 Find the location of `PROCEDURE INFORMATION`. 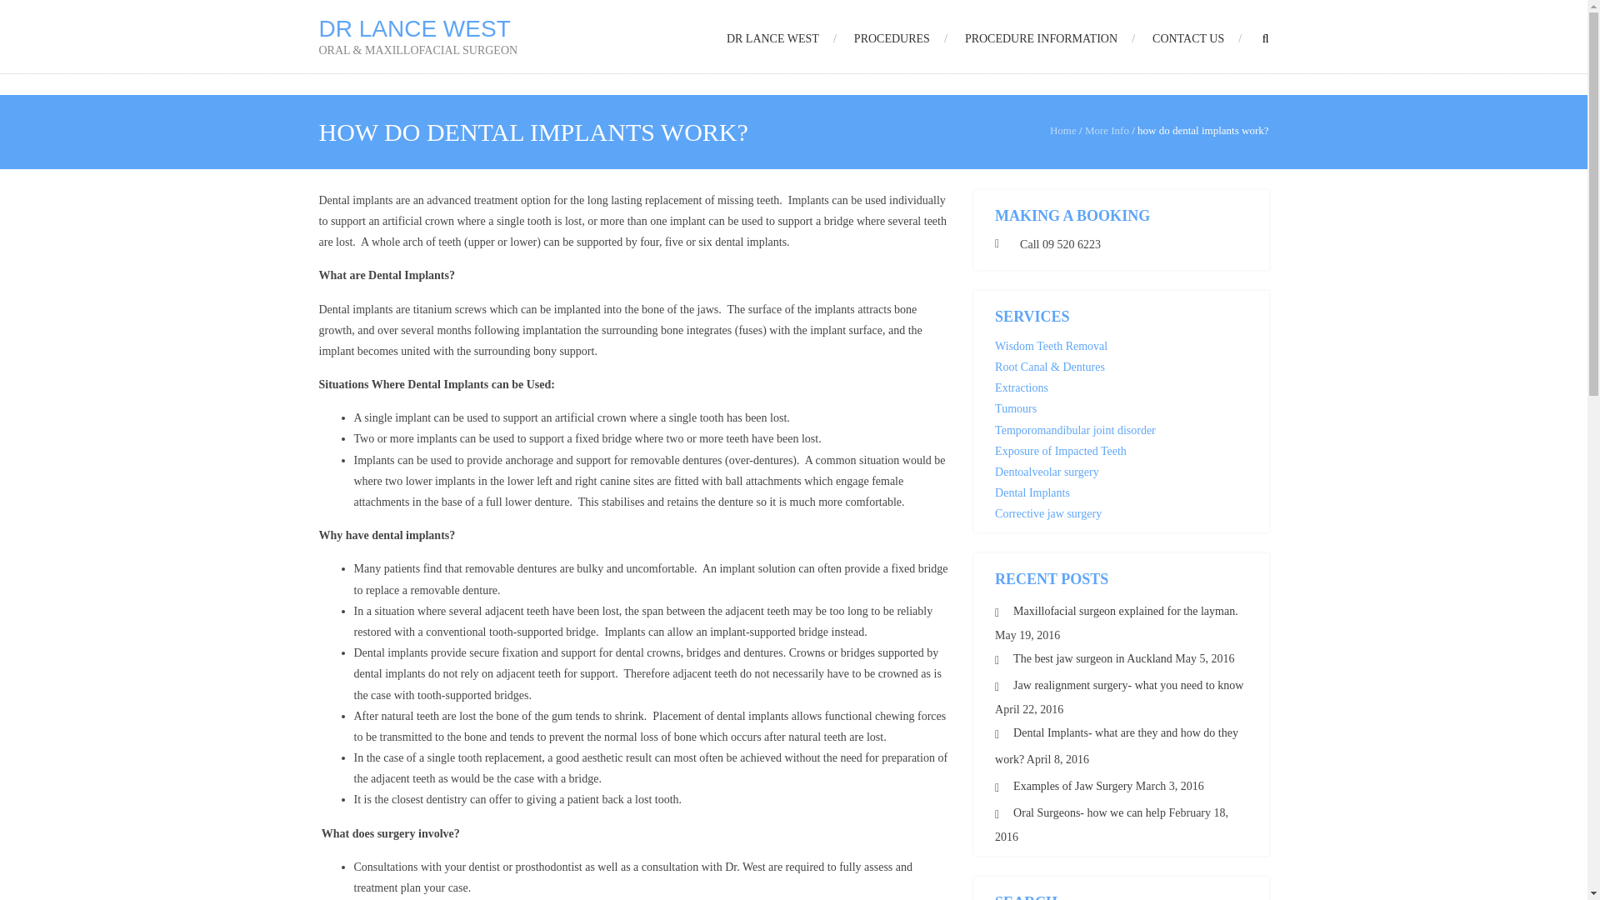

PROCEDURE INFORMATION is located at coordinates (1049, 38).